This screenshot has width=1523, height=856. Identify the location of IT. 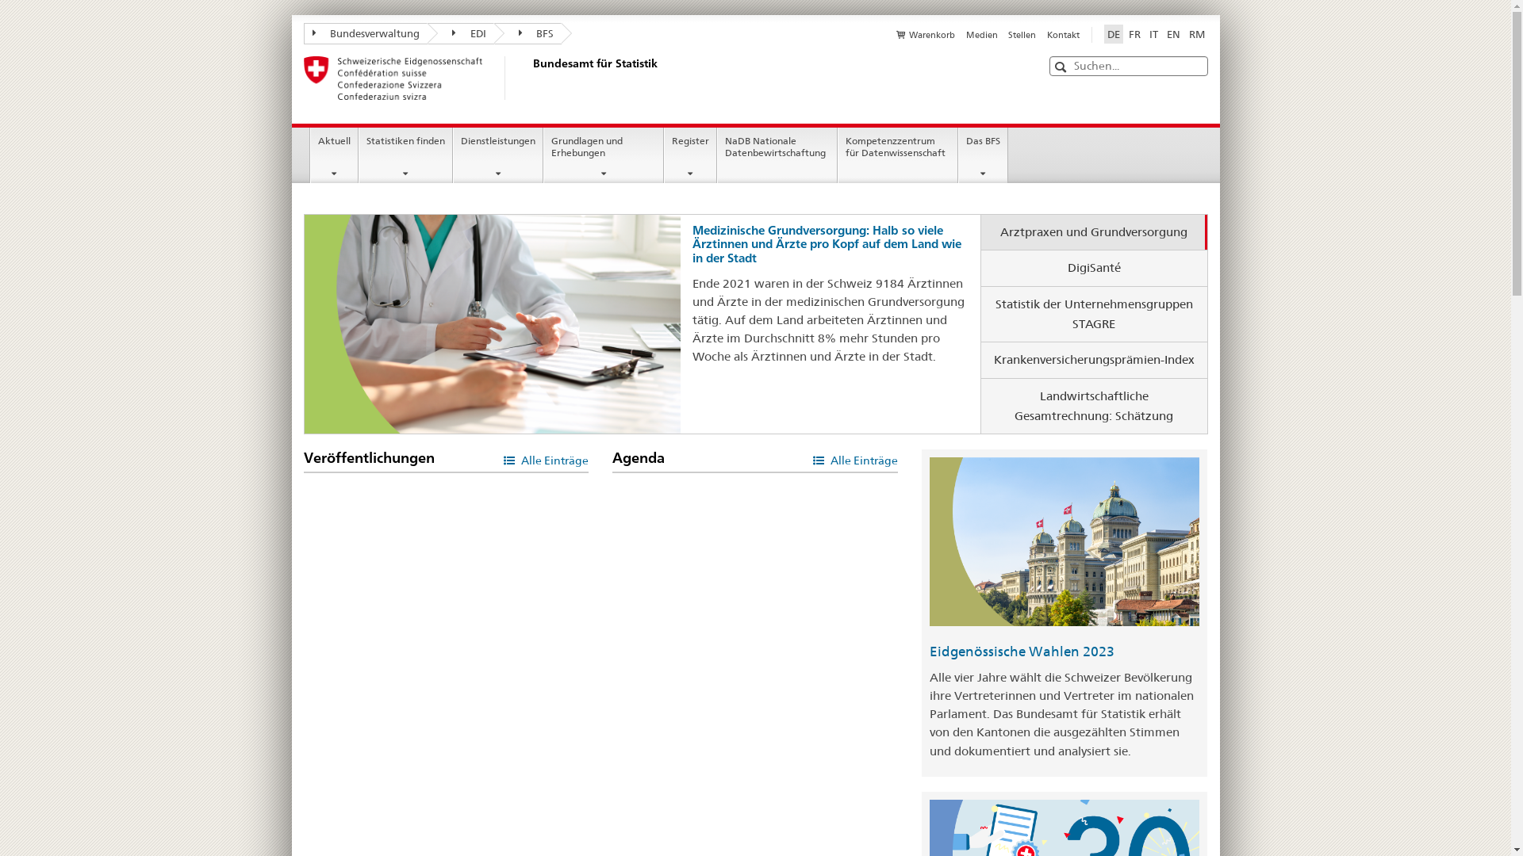
(1153, 34).